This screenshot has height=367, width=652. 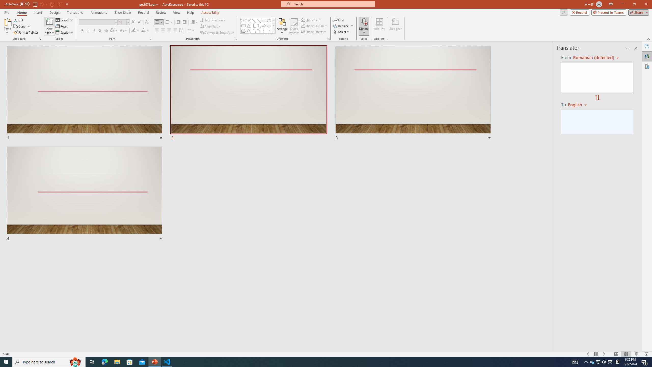 What do you see at coordinates (65, 33) in the screenshot?
I see `Section` at bounding box center [65, 33].